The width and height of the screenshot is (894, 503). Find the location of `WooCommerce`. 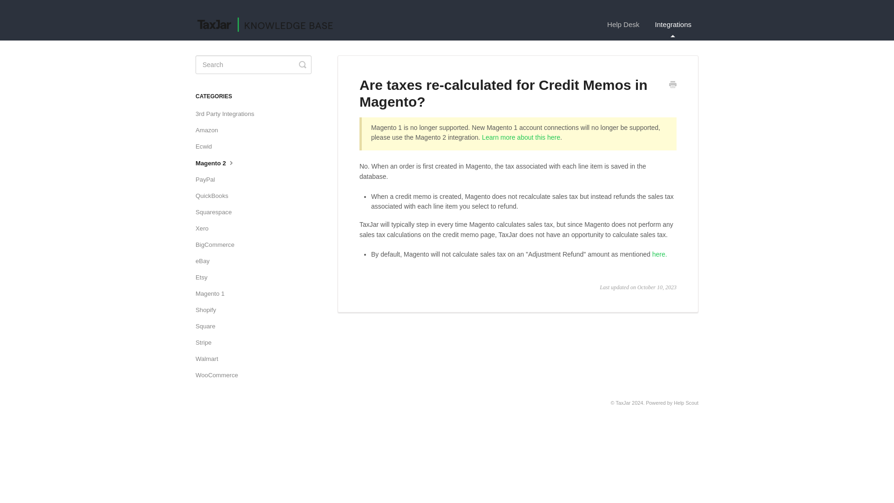

WooCommerce is located at coordinates (220, 375).